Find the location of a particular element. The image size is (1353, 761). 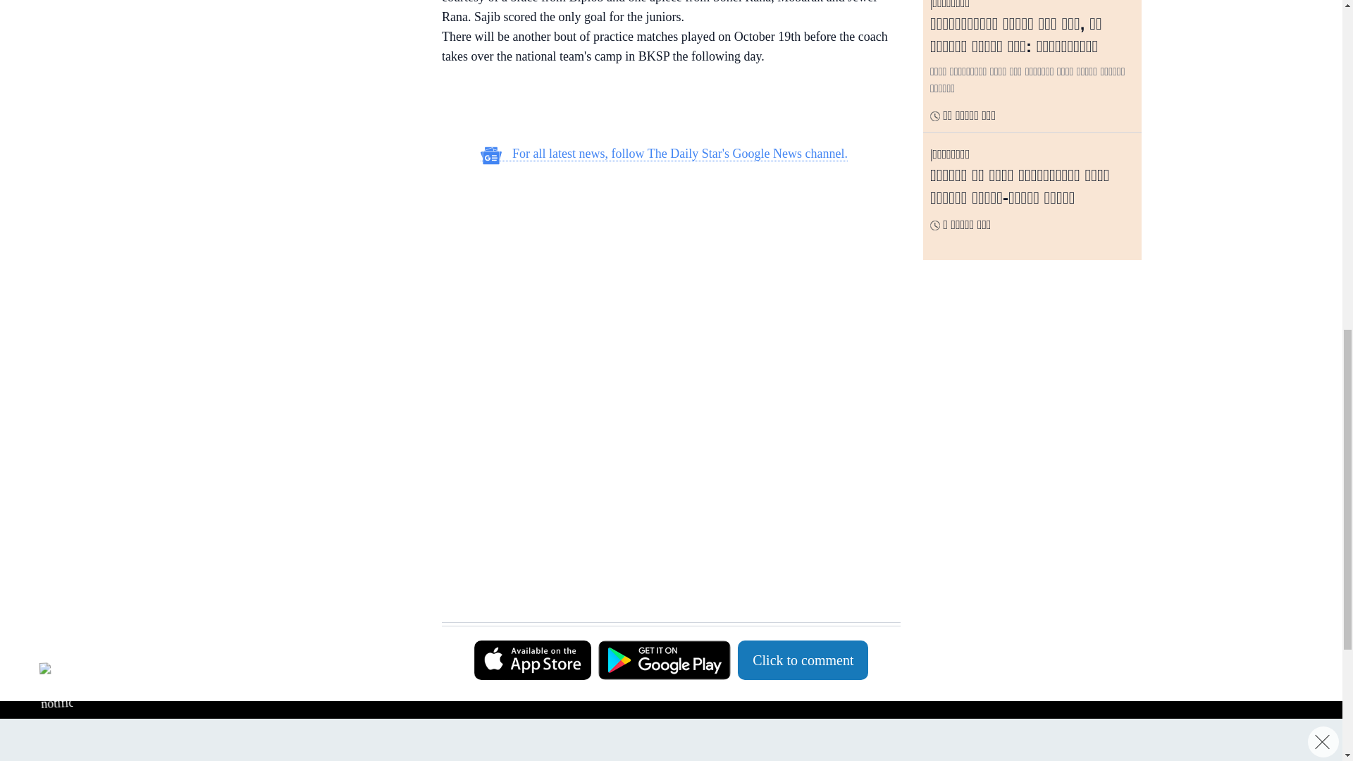

3rd party ad content is located at coordinates (664, 586).